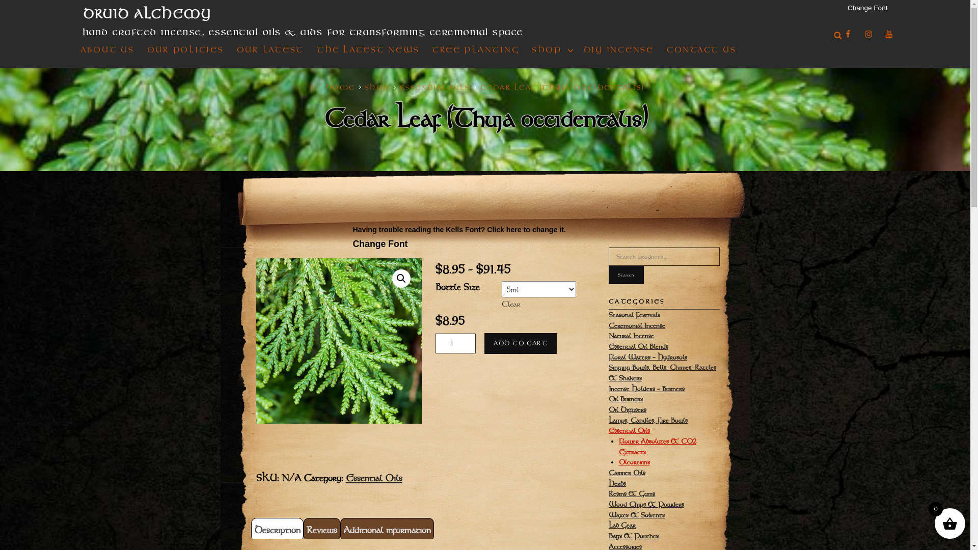 The height and width of the screenshot is (550, 978). Describe the element at coordinates (185, 50) in the screenshot. I see `OUR POLICIES` at that location.